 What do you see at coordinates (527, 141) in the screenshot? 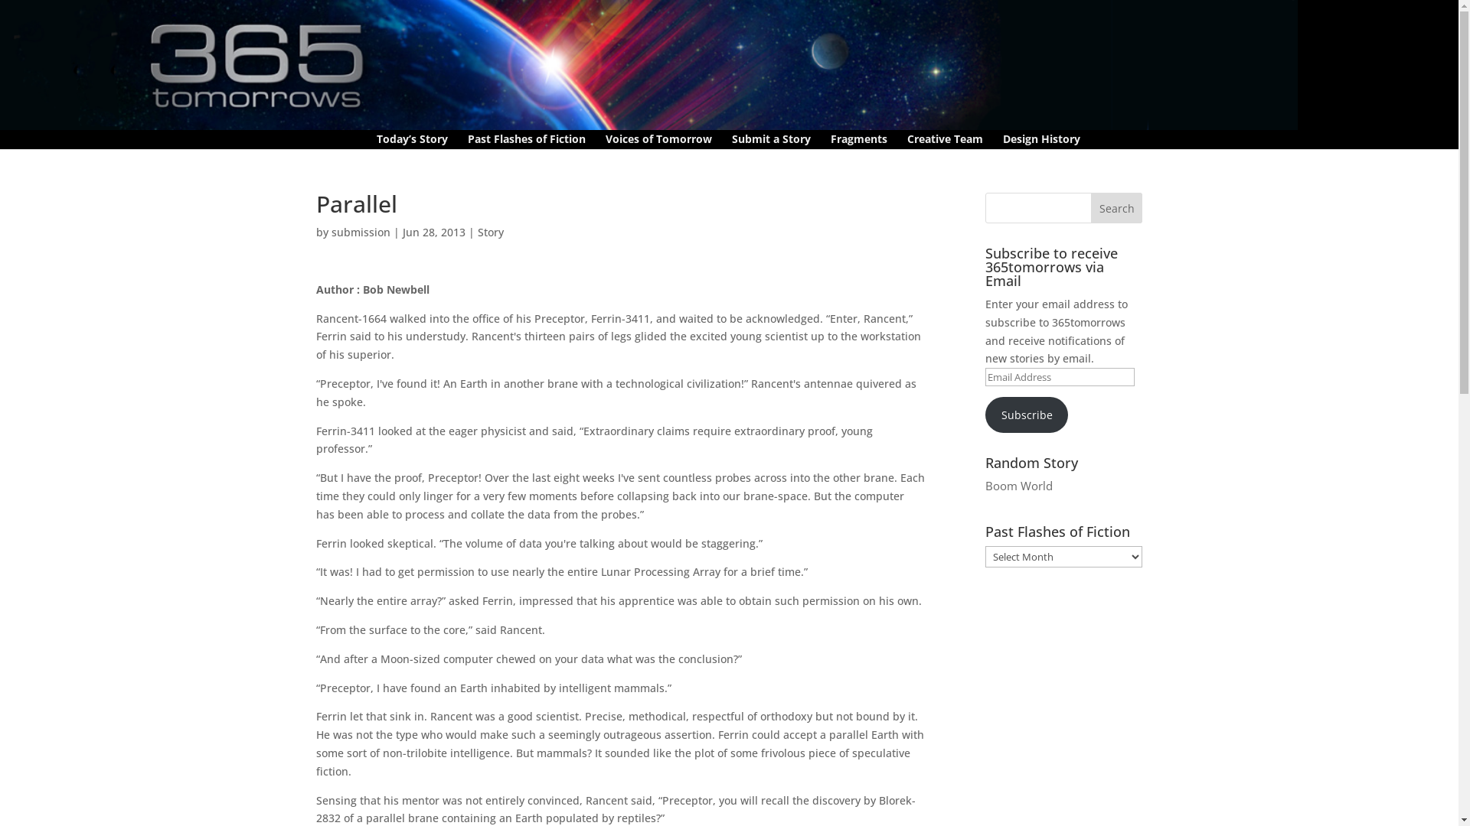
I see `Past Flashes of Fiction` at bounding box center [527, 141].